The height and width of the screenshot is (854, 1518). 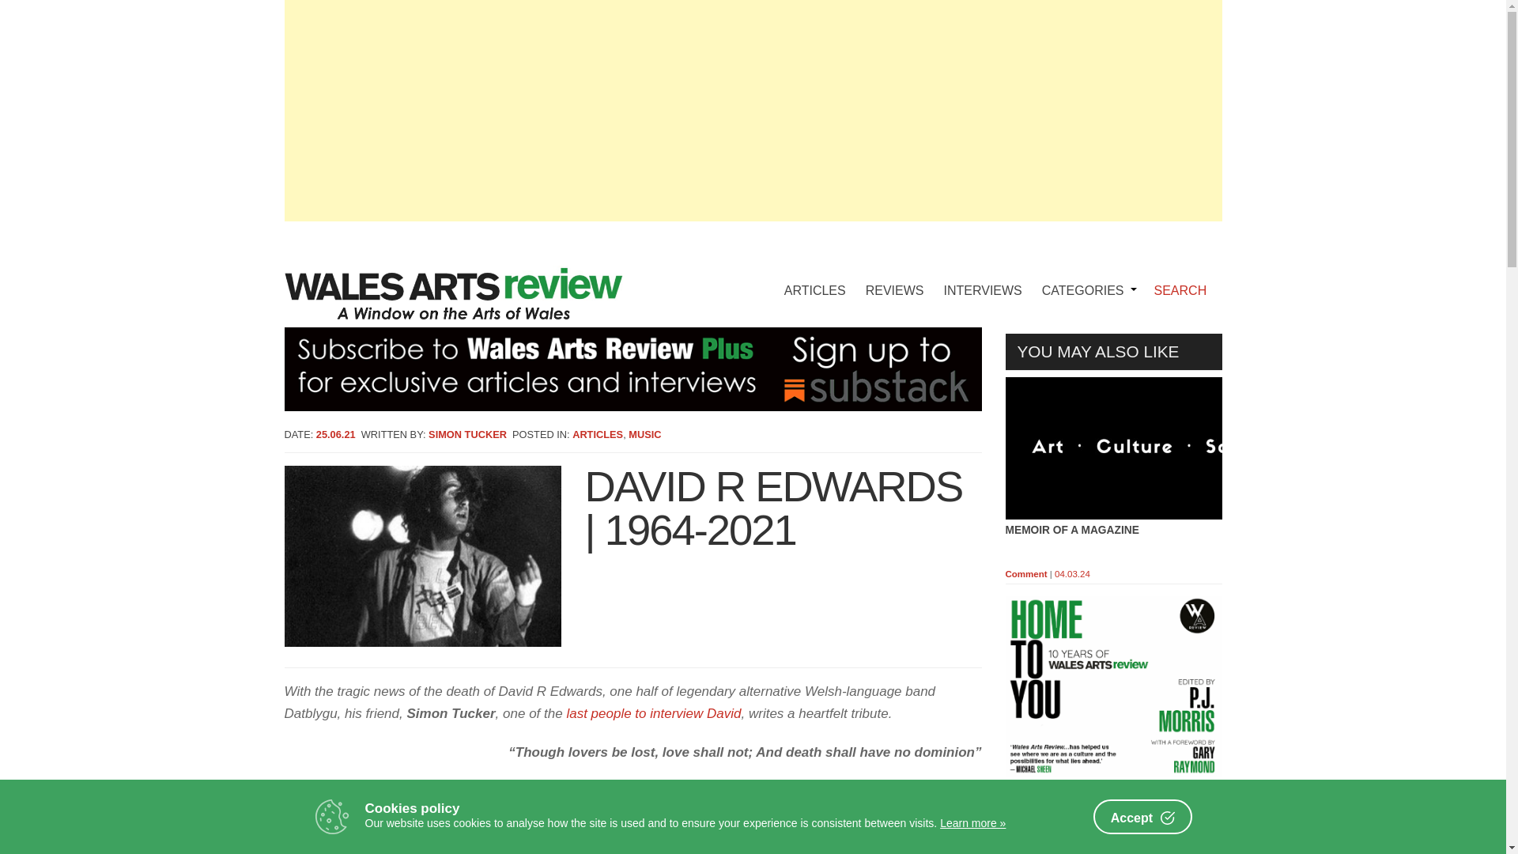 I want to click on ARTICLES, so click(x=814, y=278).